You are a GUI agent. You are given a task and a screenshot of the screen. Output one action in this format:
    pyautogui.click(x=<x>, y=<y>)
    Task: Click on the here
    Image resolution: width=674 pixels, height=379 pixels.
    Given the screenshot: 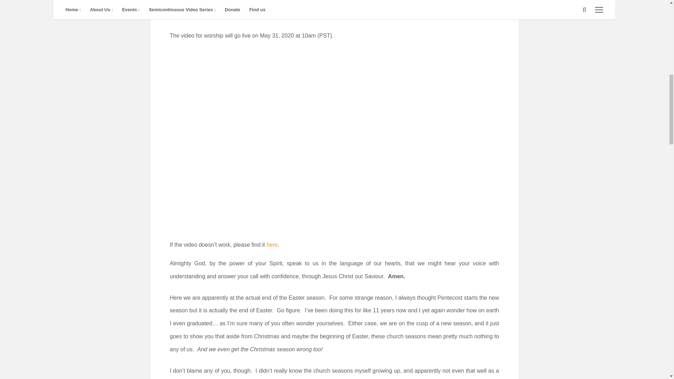 What is the action you would take?
    pyautogui.click(x=272, y=245)
    